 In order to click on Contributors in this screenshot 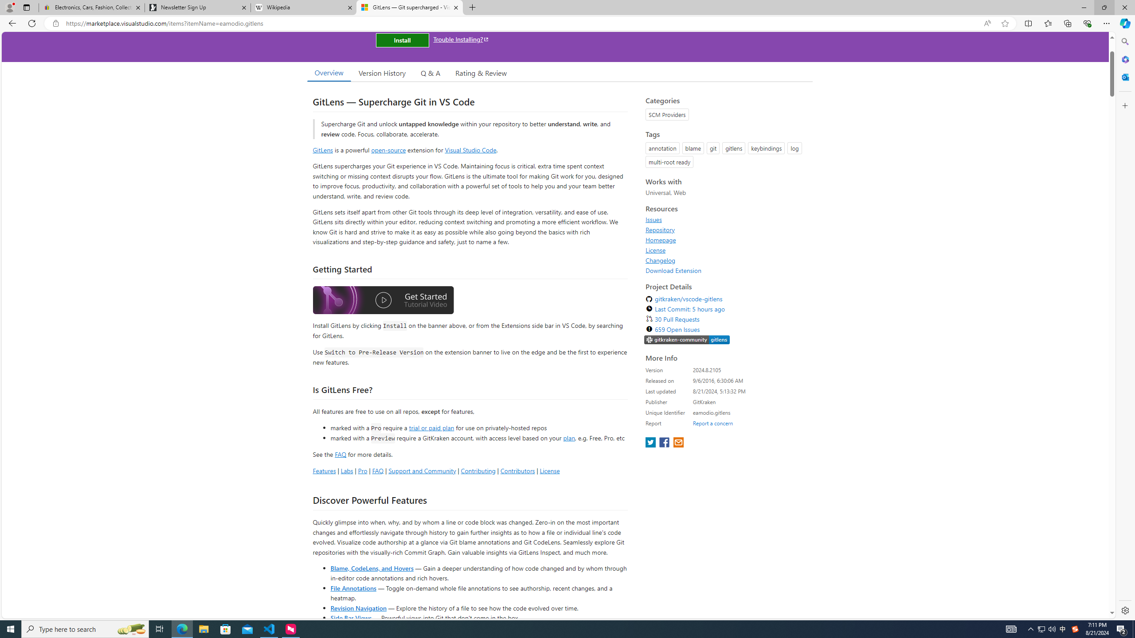, I will do `click(517, 471)`.